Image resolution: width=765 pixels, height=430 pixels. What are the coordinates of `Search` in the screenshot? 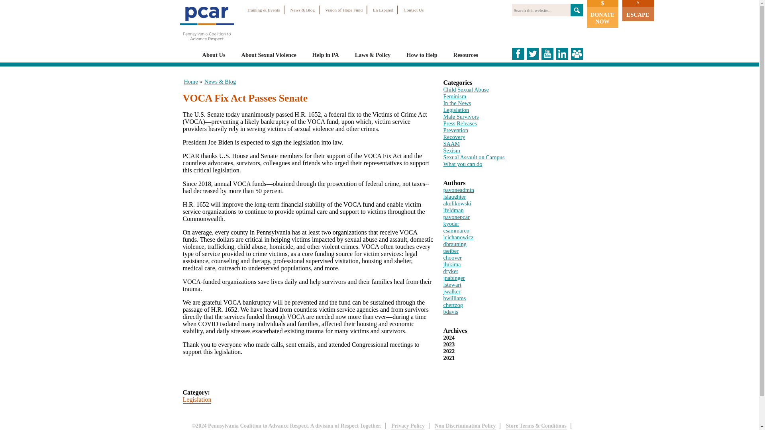 It's located at (577, 10).